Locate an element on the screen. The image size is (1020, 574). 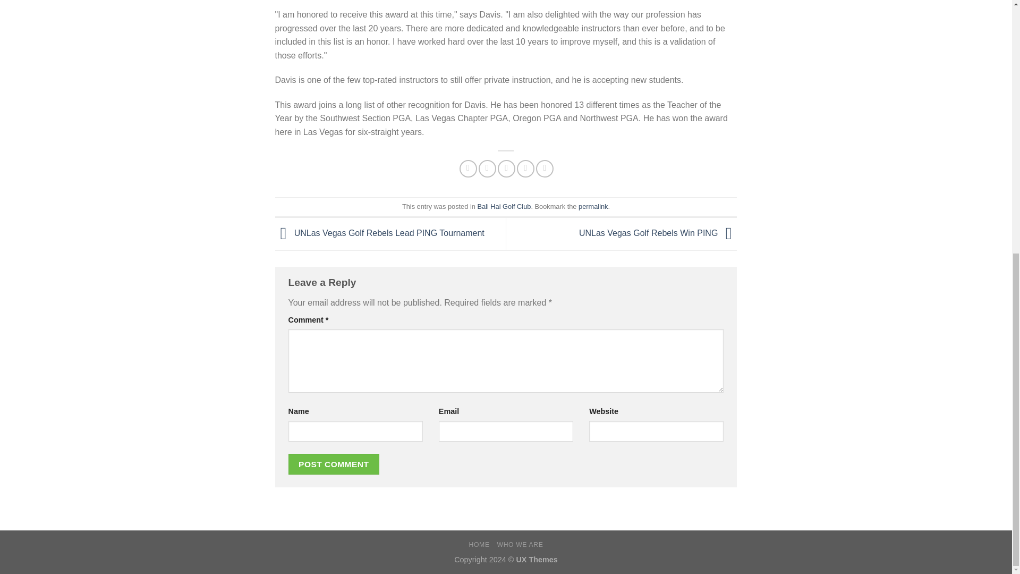
permalink is located at coordinates (593, 206).